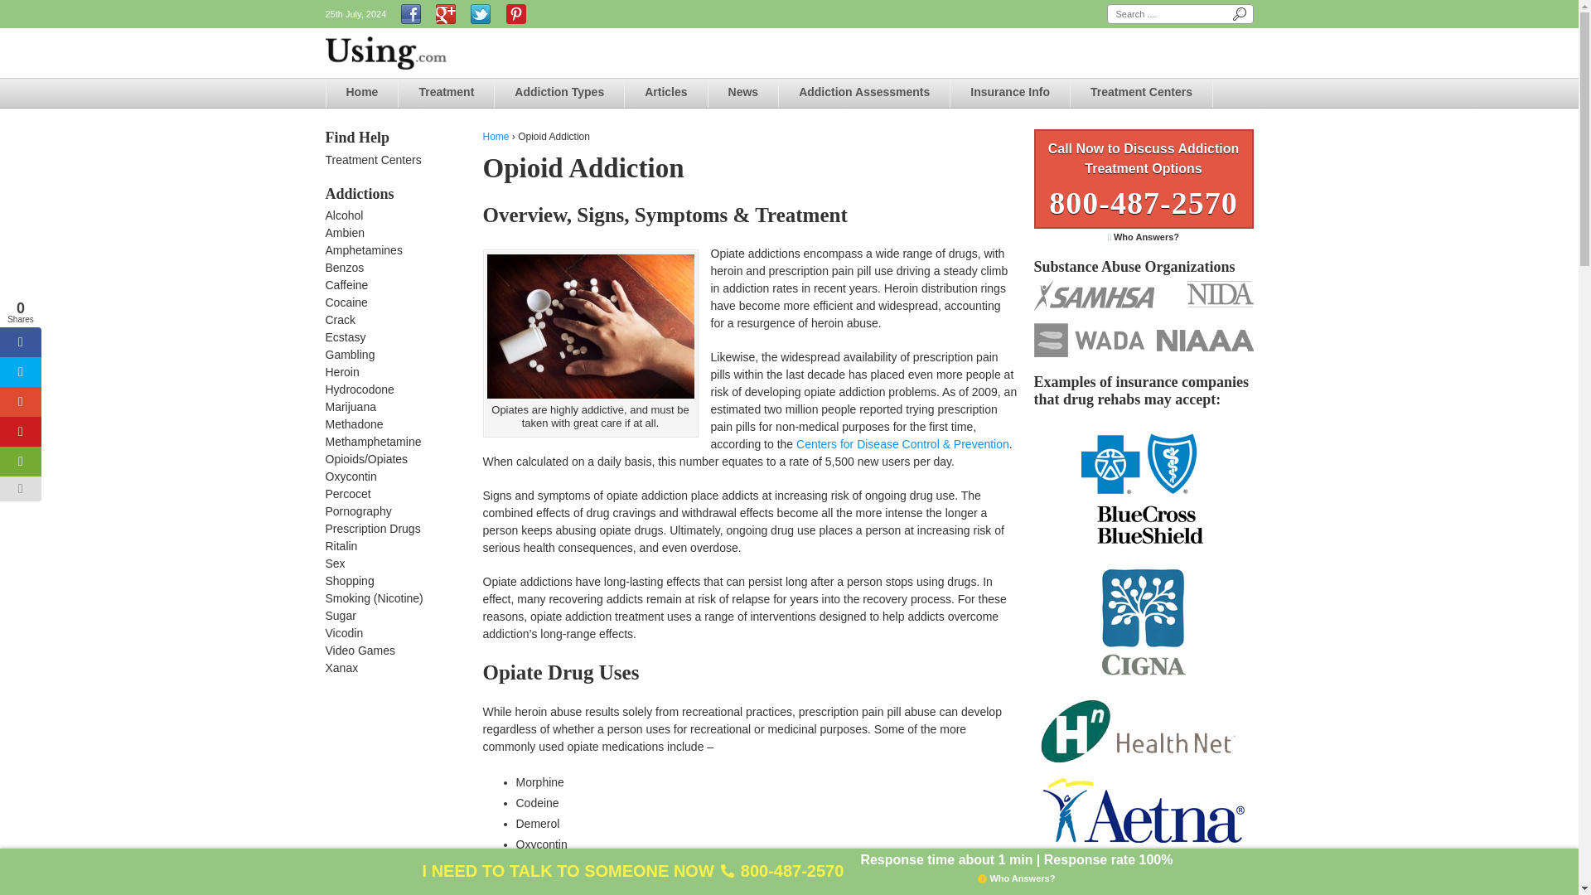 The height and width of the screenshot is (895, 1591). What do you see at coordinates (362, 93) in the screenshot?
I see `Home` at bounding box center [362, 93].